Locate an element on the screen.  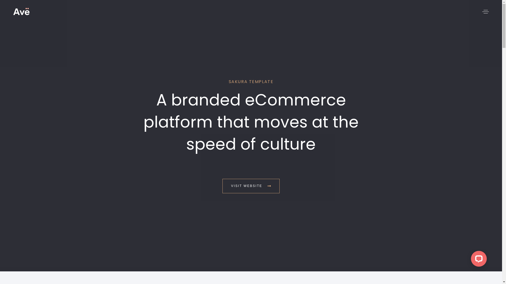
LiveChat chat widget is located at coordinates (478, 260).